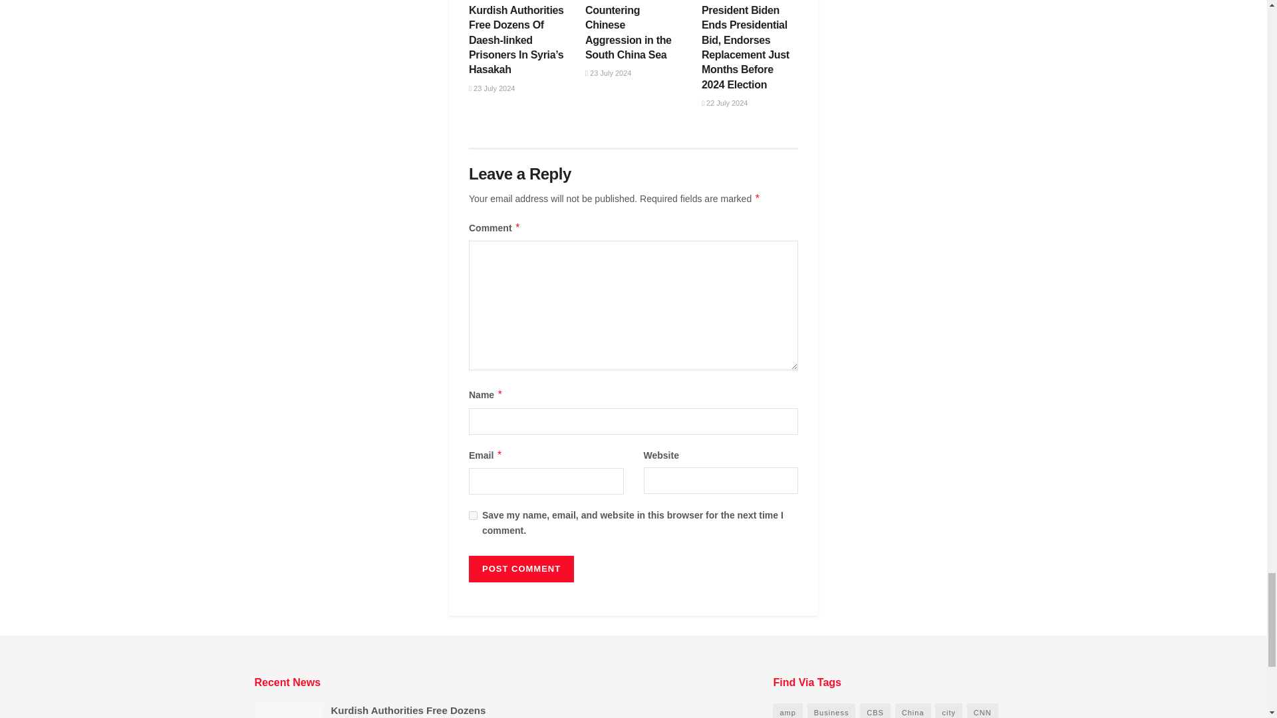 This screenshot has height=718, width=1277. I want to click on 23 July 2024, so click(491, 88).